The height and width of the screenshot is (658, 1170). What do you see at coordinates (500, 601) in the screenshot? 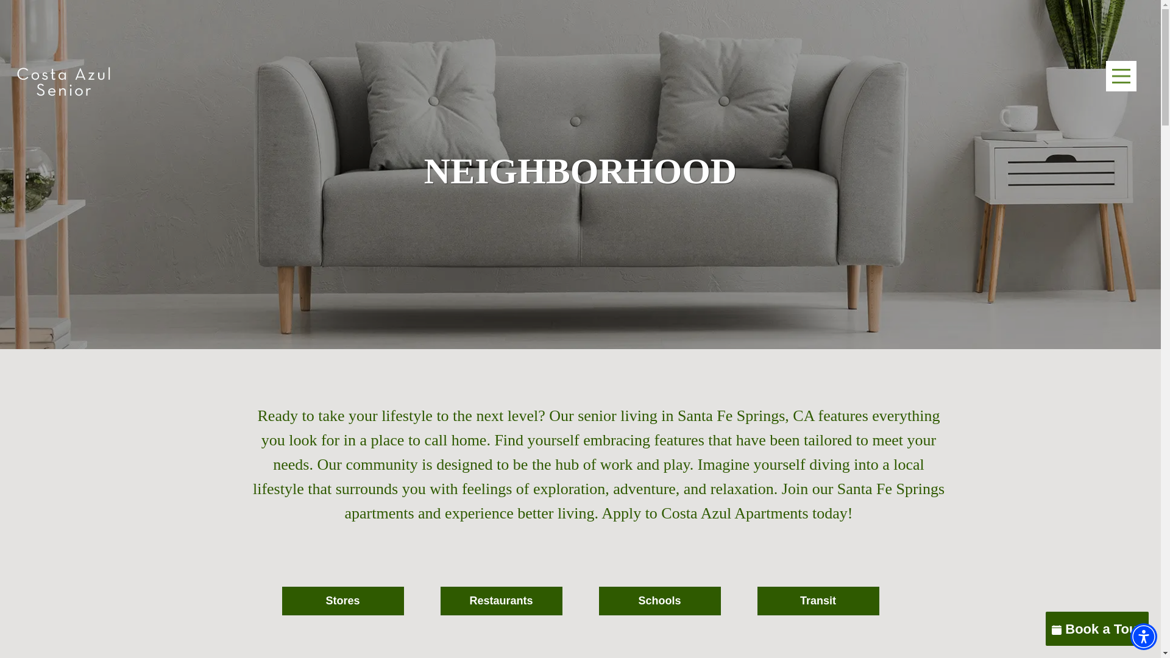
I see `Restaurants` at bounding box center [500, 601].